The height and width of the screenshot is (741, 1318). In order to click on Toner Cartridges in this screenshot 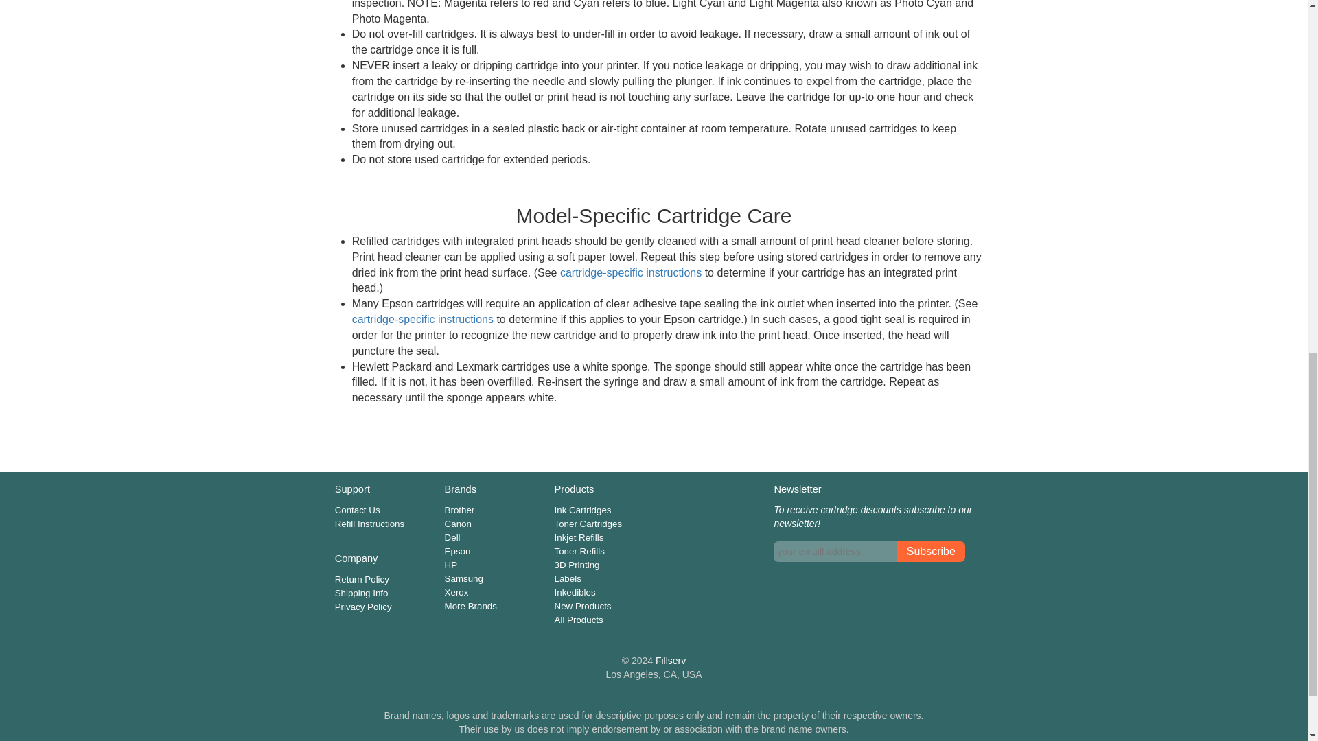, I will do `click(588, 524)`.